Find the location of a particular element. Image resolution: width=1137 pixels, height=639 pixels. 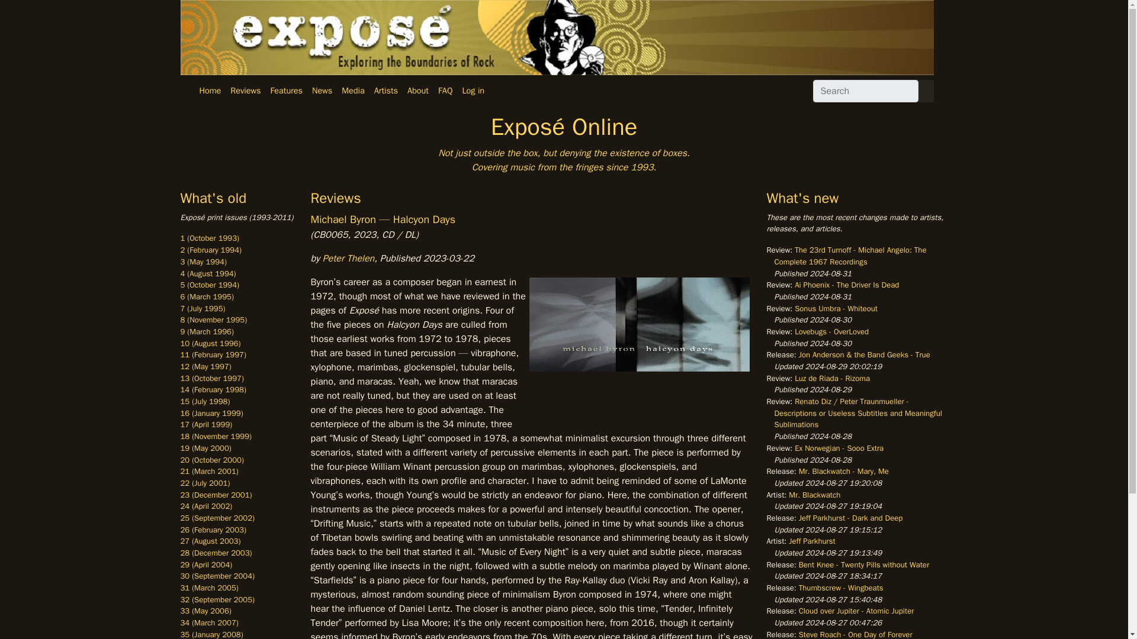

Artists is located at coordinates (386, 91).